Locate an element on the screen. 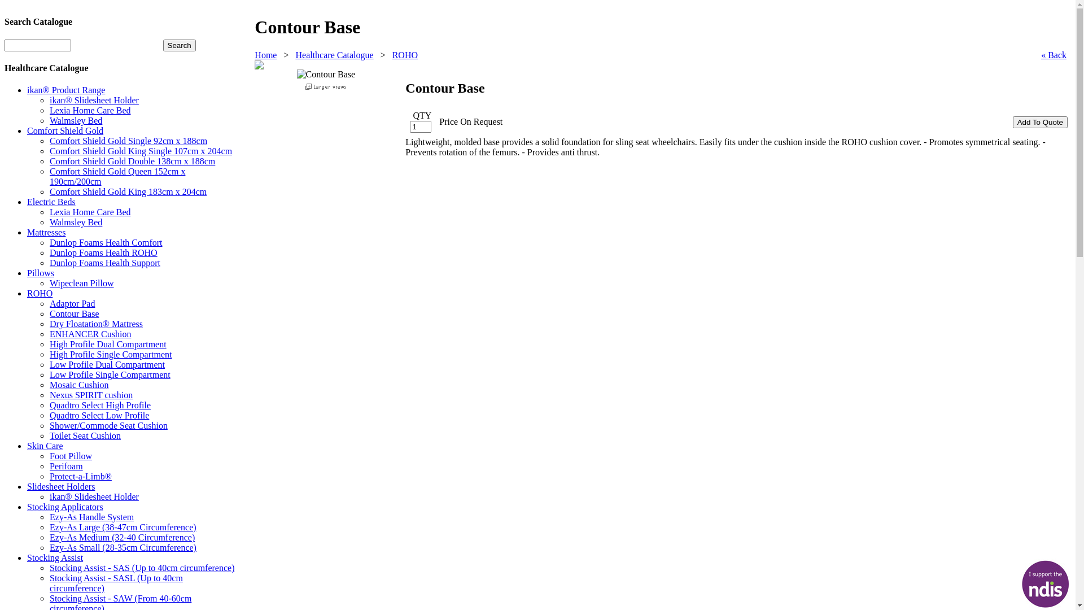  Home is located at coordinates (265, 55).